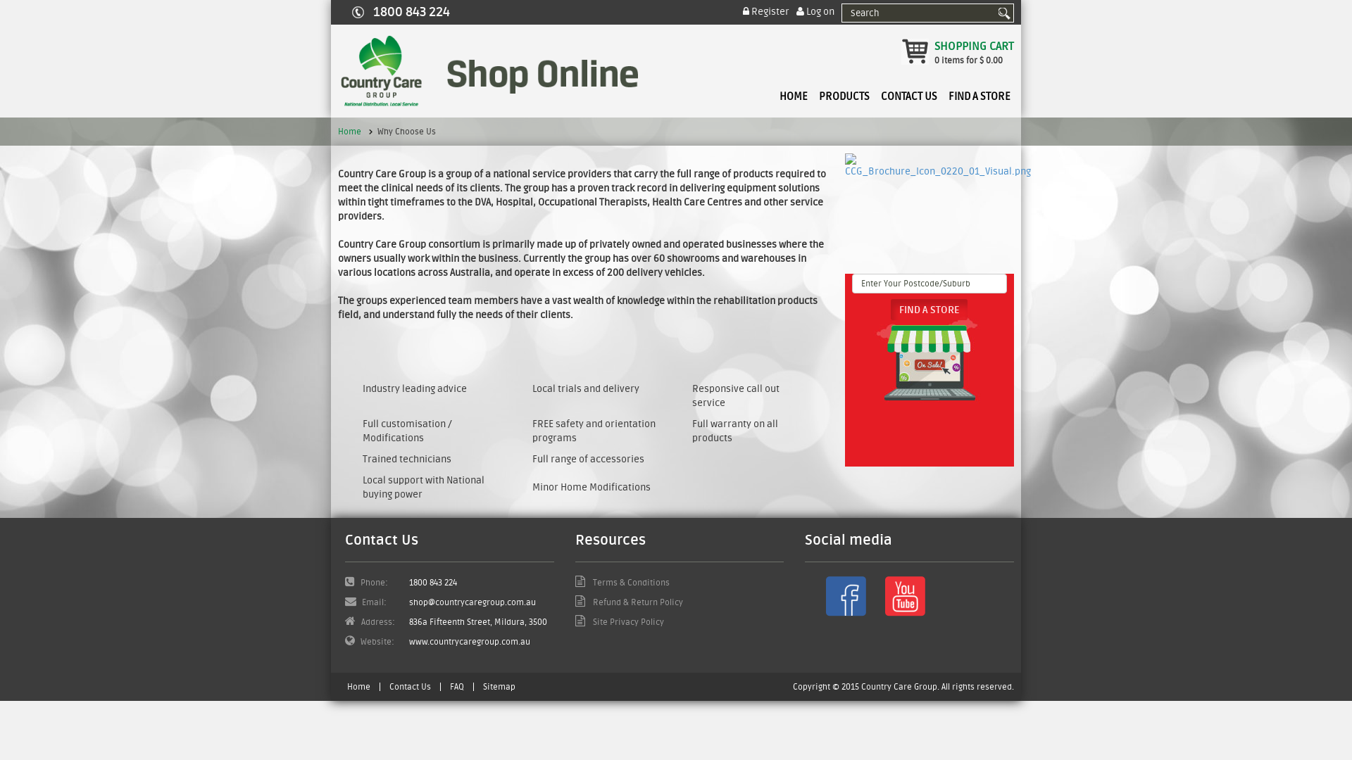  What do you see at coordinates (622, 583) in the screenshot?
I see `Terms & Conditions` at bounding box center [622, 583].